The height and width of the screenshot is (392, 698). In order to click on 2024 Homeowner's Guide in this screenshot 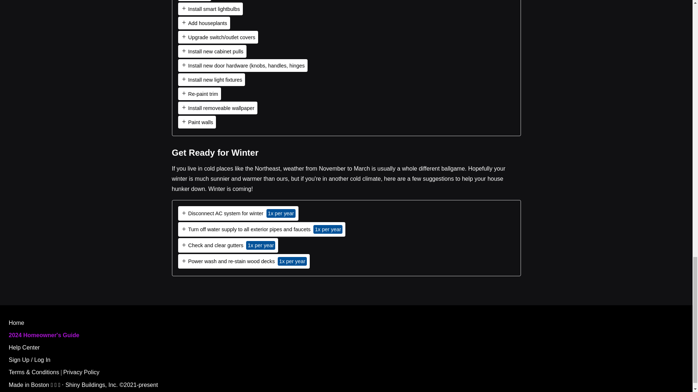, I will do `click(44, 335)`.